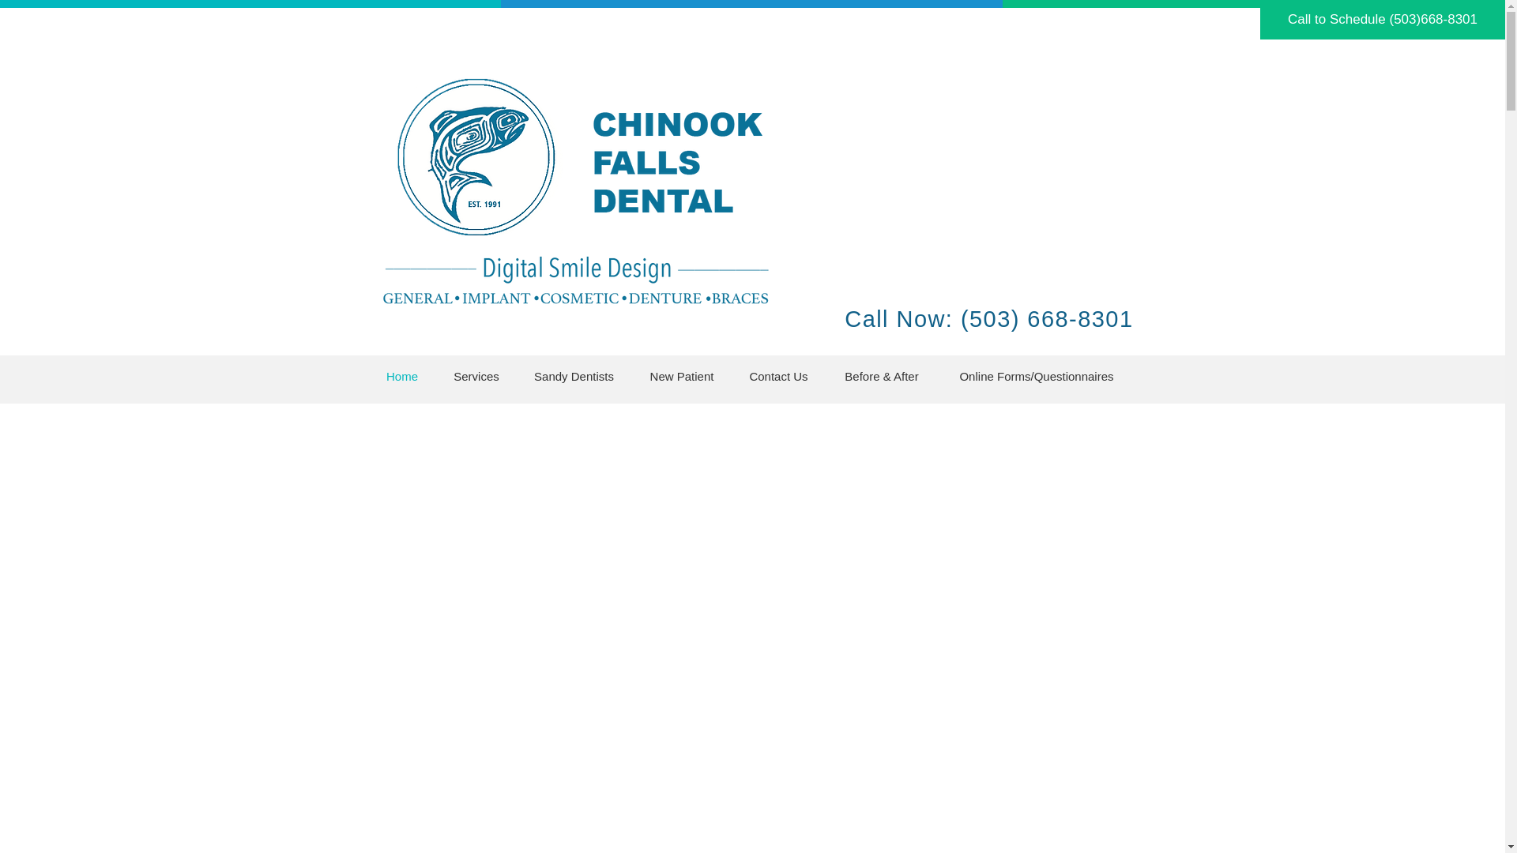  I want to click on Home, so click(402, 376).